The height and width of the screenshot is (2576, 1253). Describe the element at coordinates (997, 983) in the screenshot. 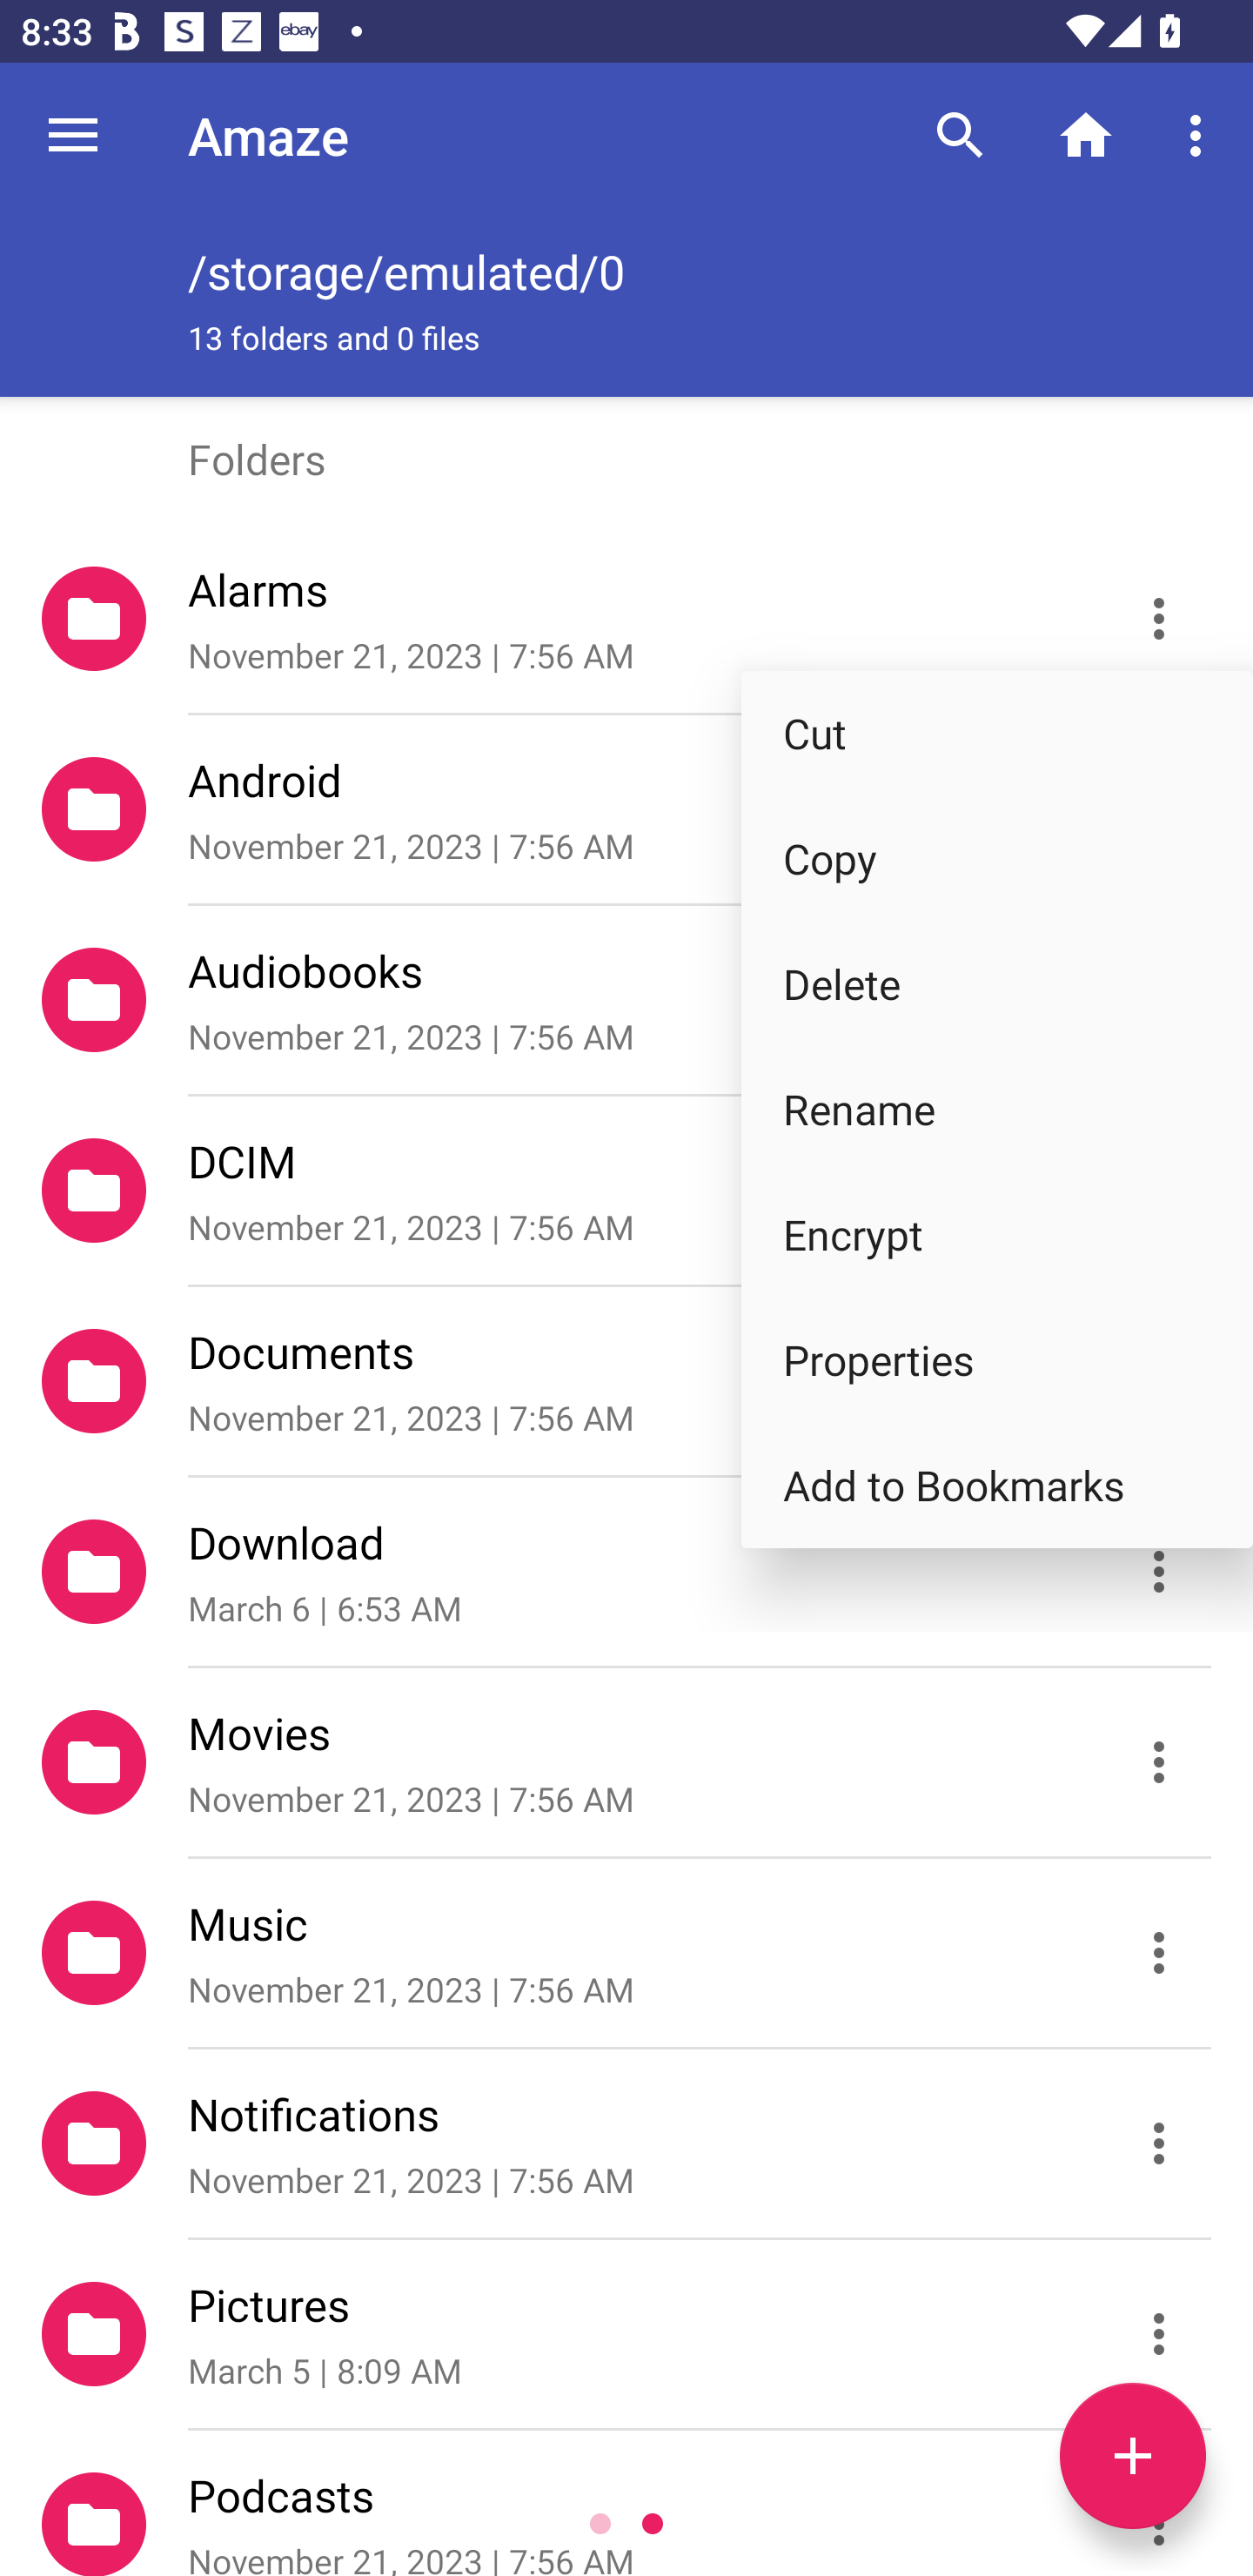

I see `Delete` at that location.